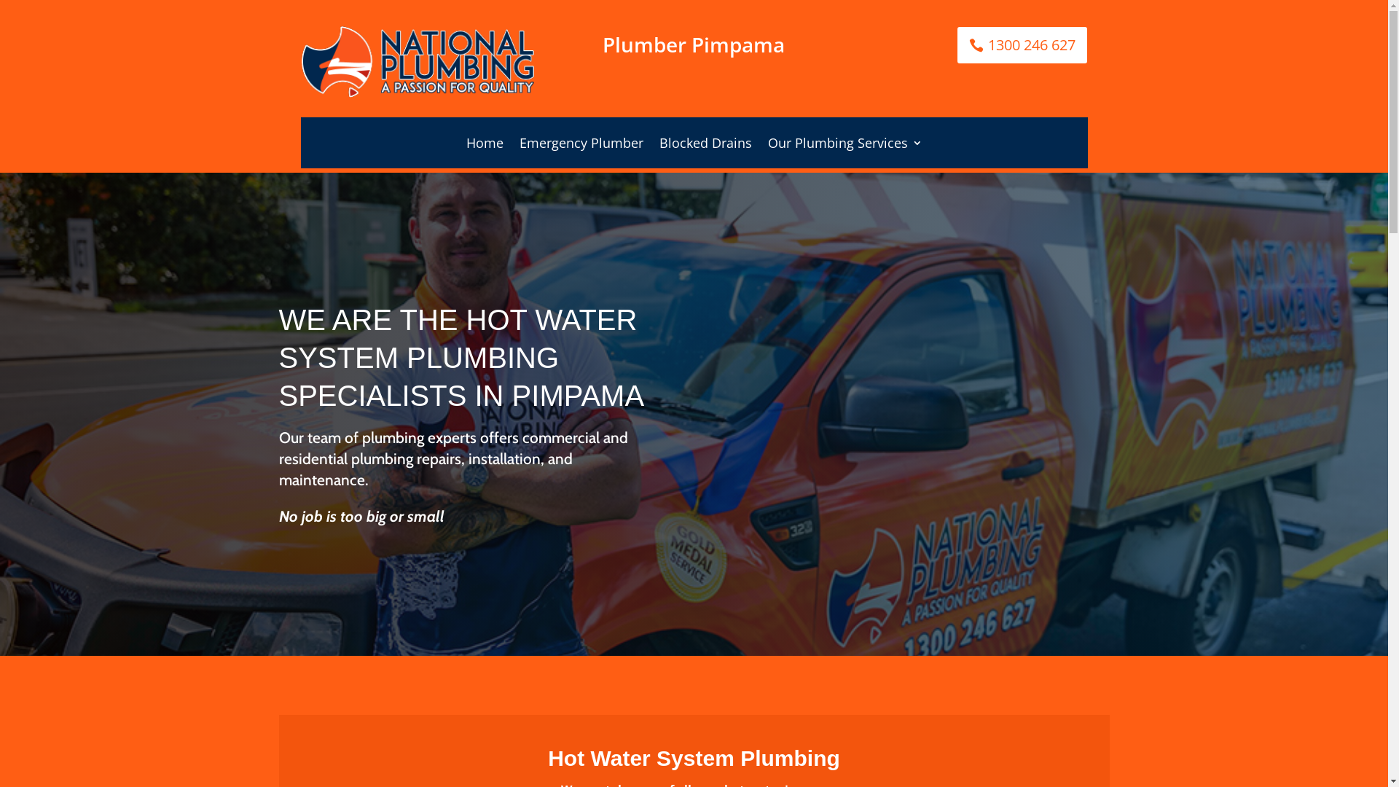  Describe the element at coordinates (1022, 45) in the screenshot. I see `1300 246 627` at that location.